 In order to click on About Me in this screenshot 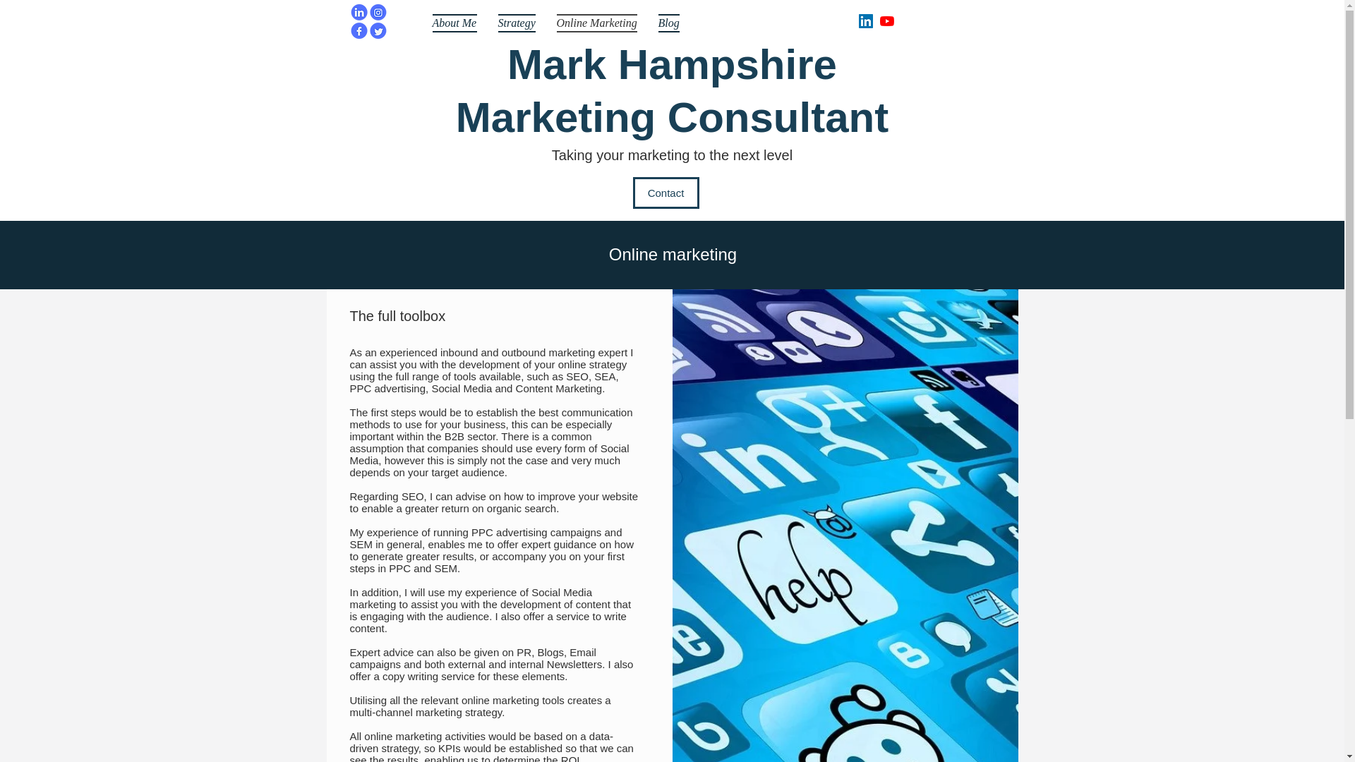, I will do `click(459, 23)`.